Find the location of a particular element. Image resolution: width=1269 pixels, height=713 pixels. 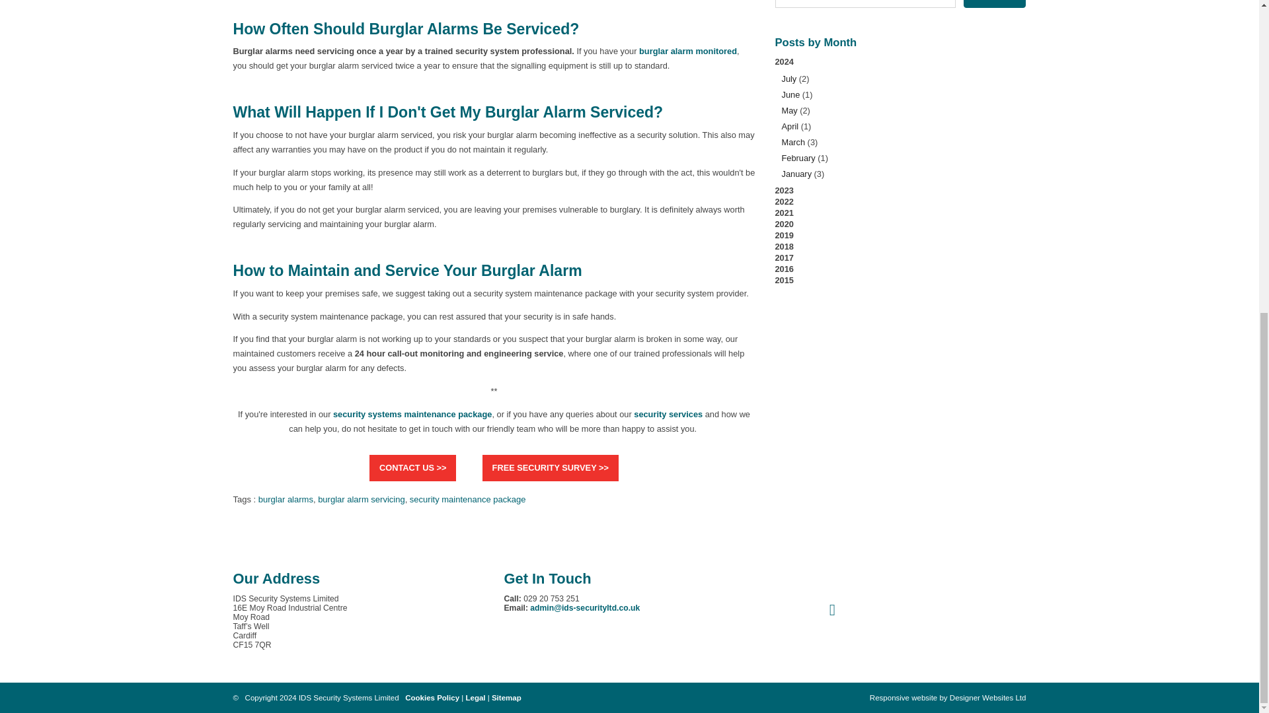

Search is located at coordinates (995, 4).